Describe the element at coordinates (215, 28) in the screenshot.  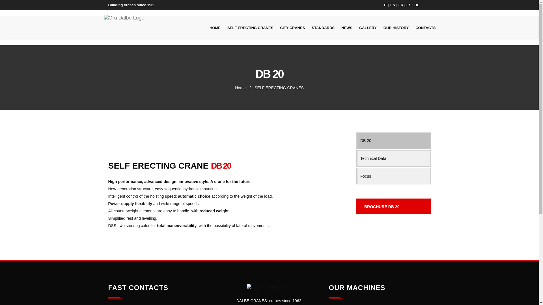
I see `HOME` at that location.